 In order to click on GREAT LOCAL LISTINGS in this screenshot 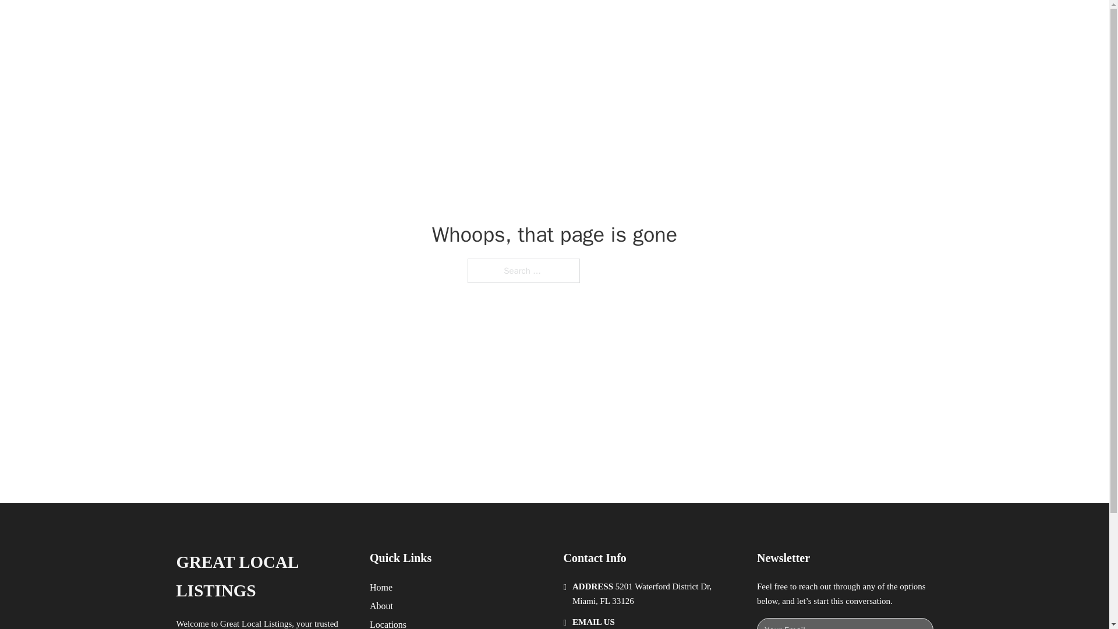, I will do `click(263, 577)`.